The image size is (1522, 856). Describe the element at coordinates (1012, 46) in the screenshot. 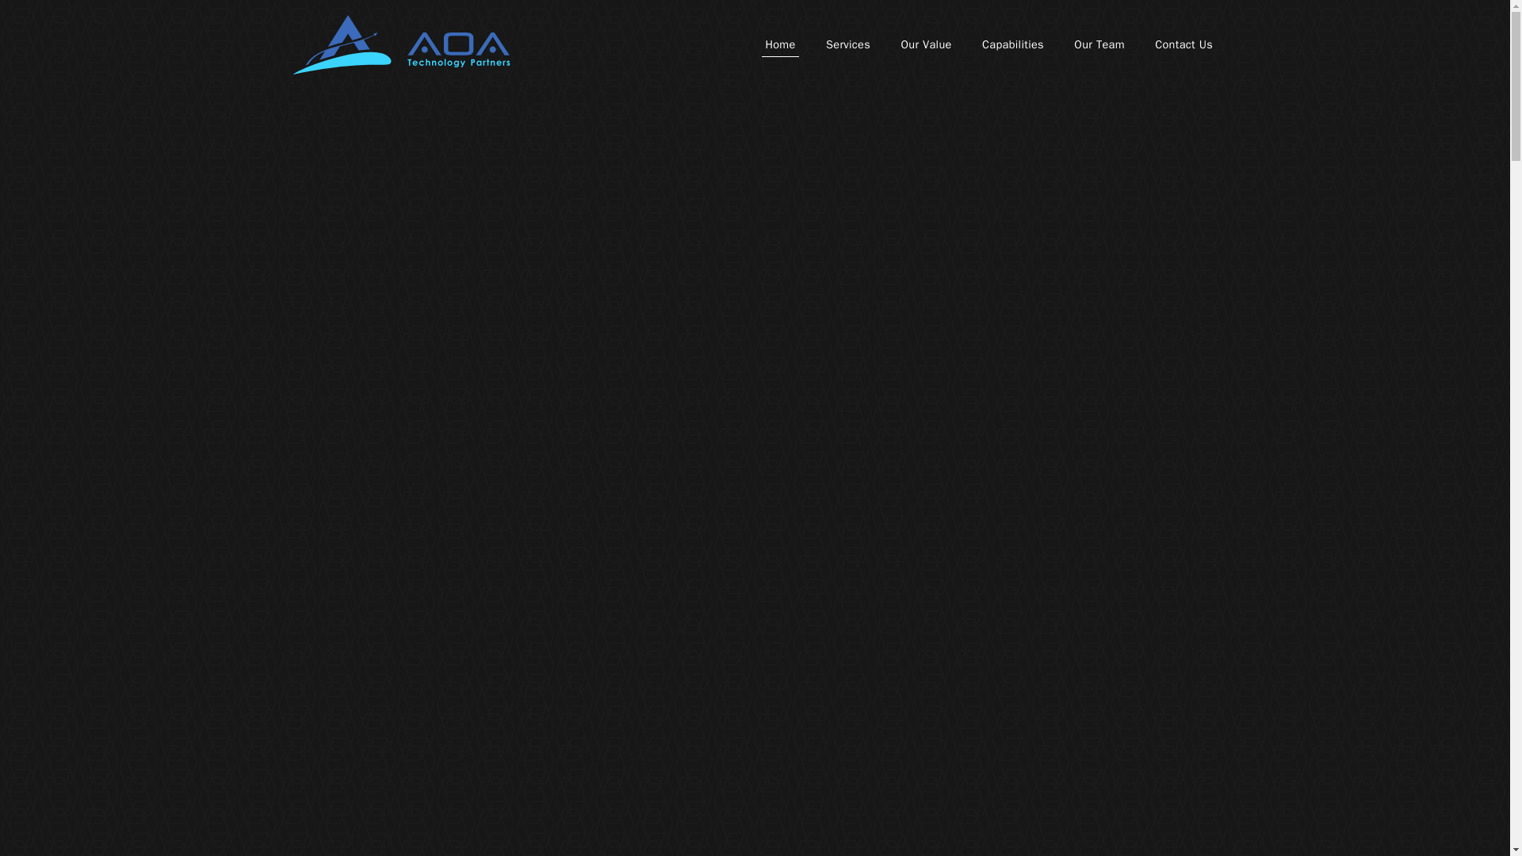

I see `Capabilities` at that location.